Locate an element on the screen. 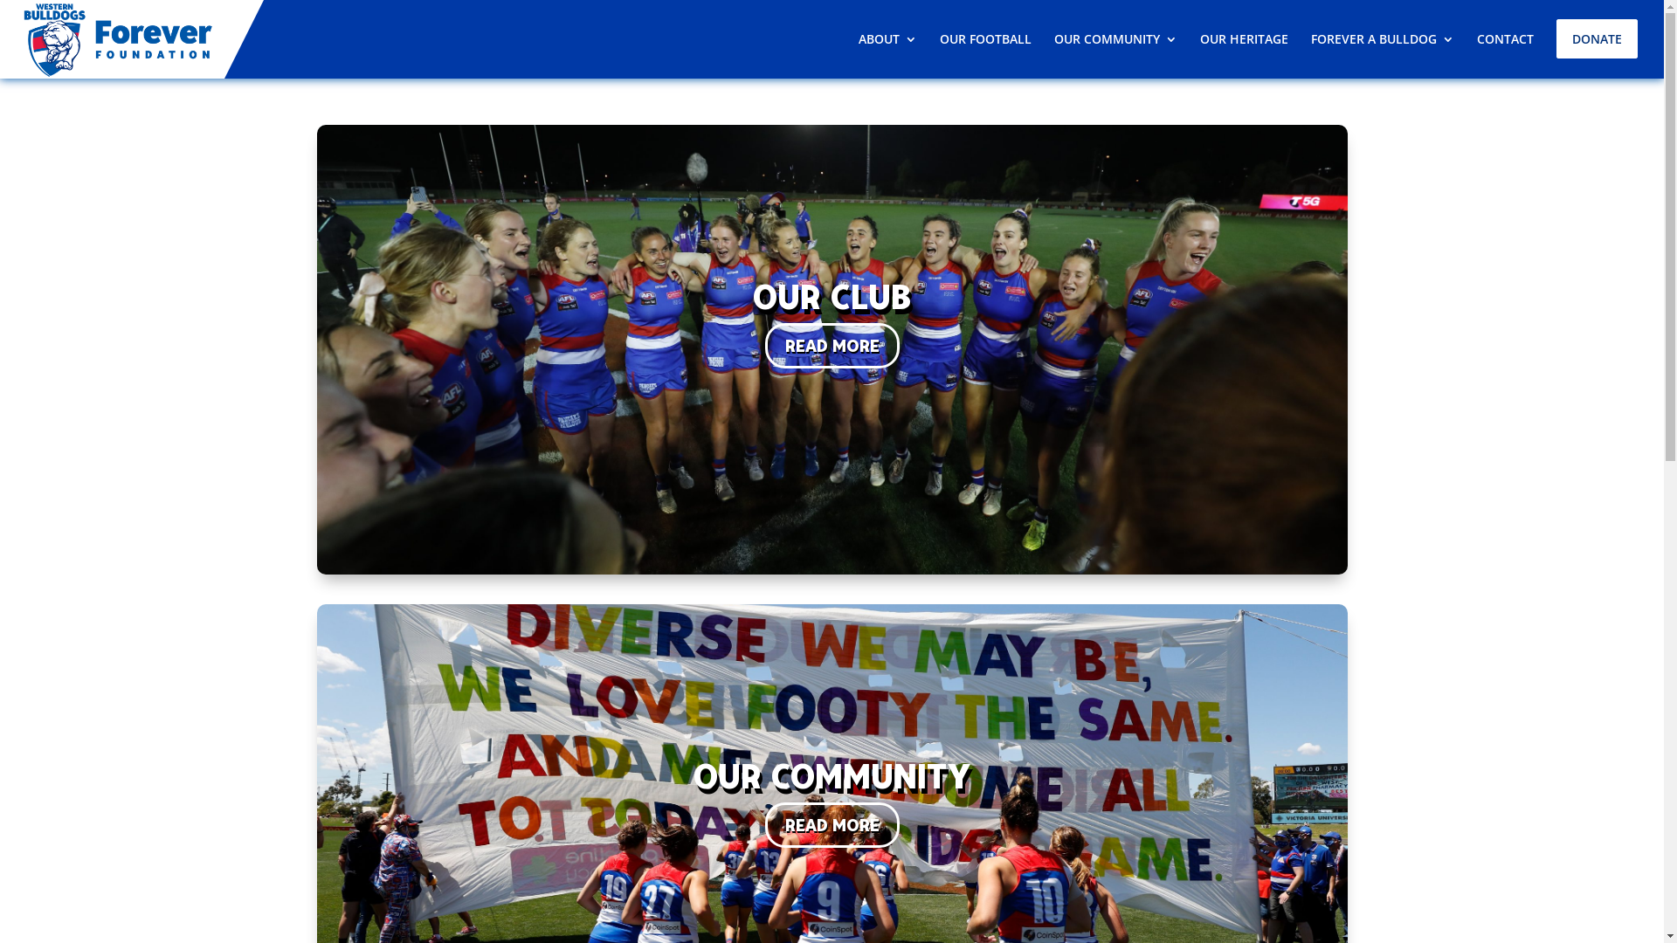  CONTACT is located at coordinates (1506, 42).